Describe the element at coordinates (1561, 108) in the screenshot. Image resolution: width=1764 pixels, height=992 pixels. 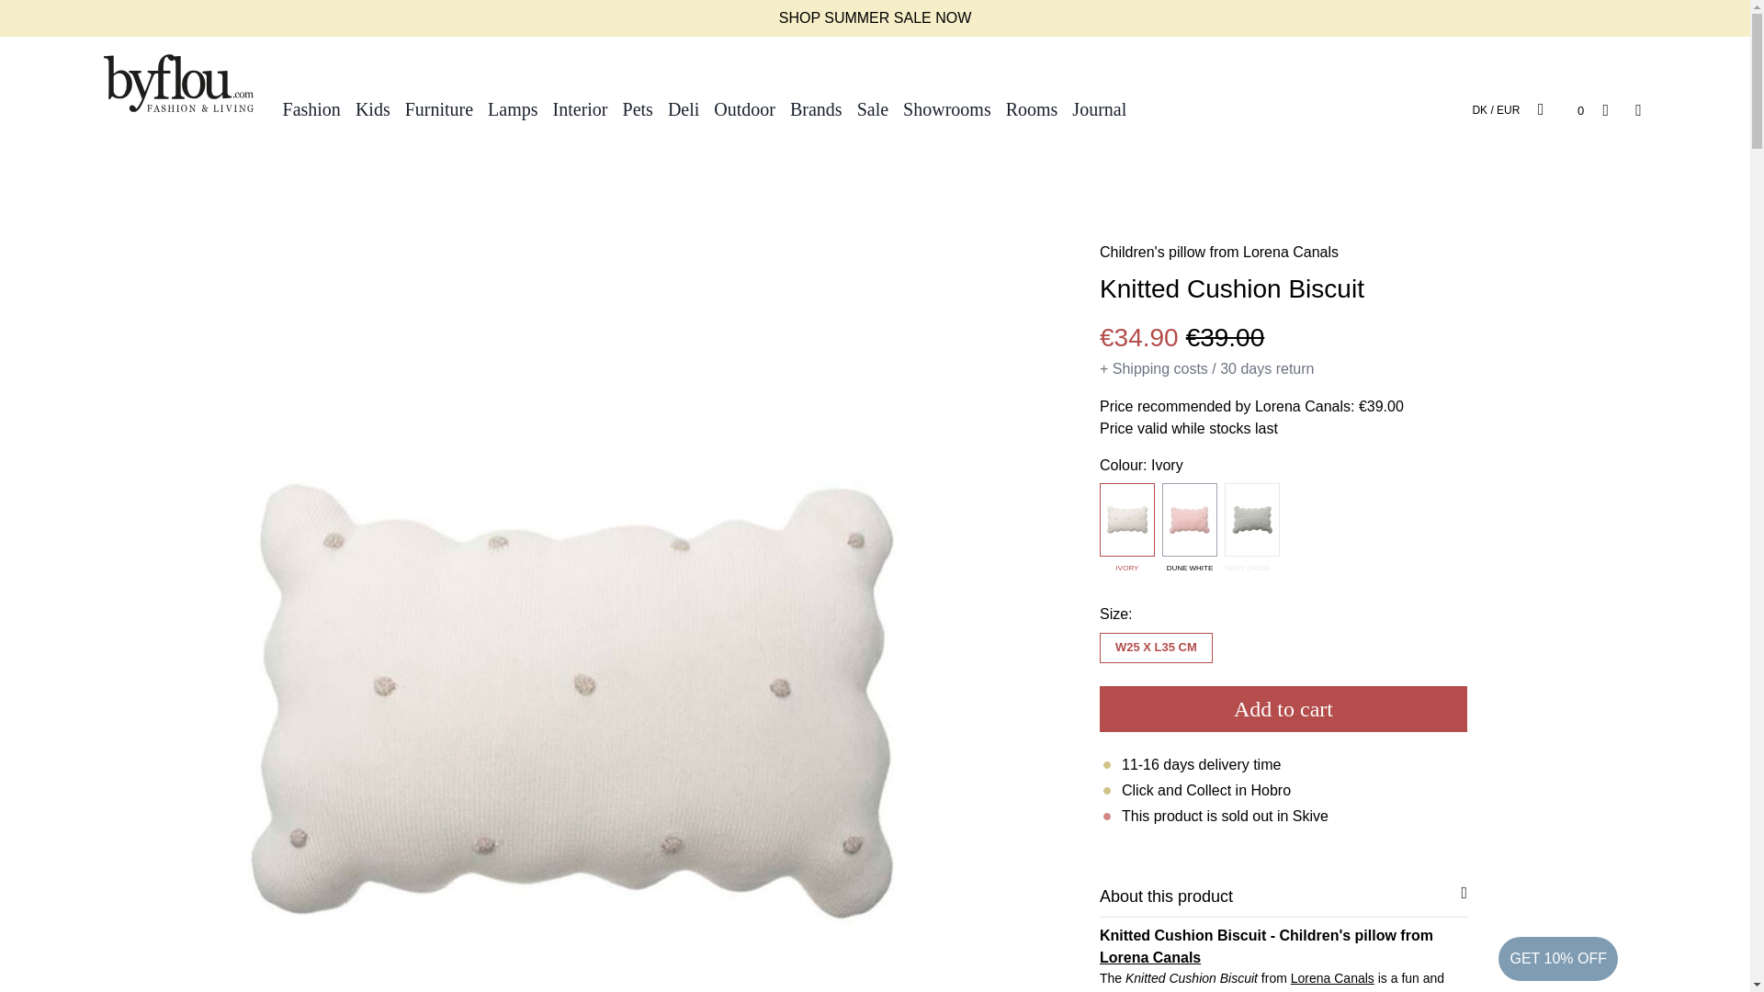
I see `0` at that location.